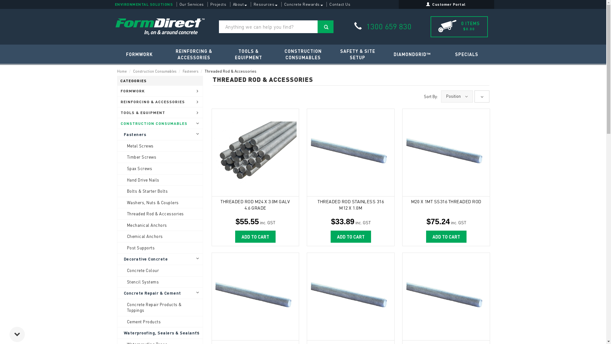 Image resolution: width=611 pixels, height=344 pixels. Describe the element at coordinates (255, 237) in the screenshot. I see `ADD TO CART` at that location.